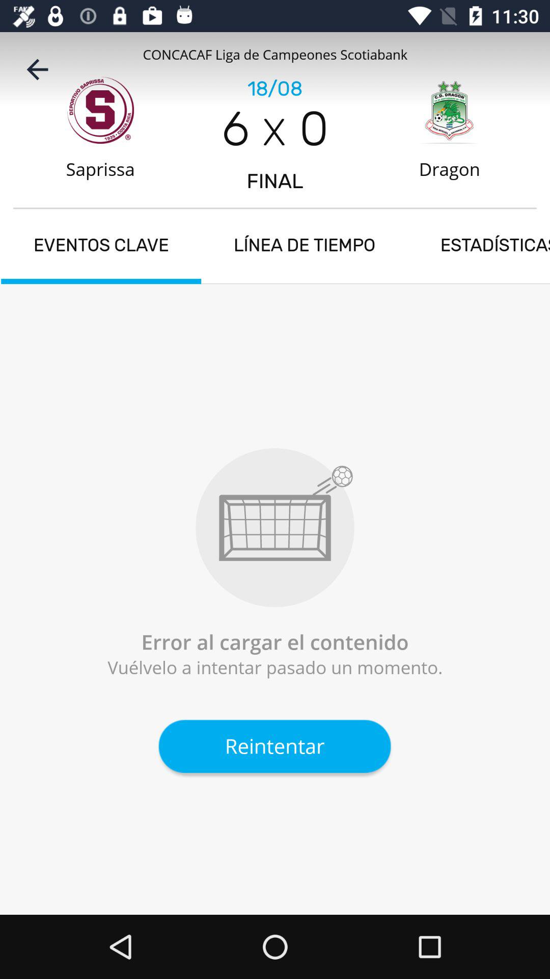  Describe the element at coordinates (37, 69) in the screenshot. I see `click icon next to the 18/08` at that location.